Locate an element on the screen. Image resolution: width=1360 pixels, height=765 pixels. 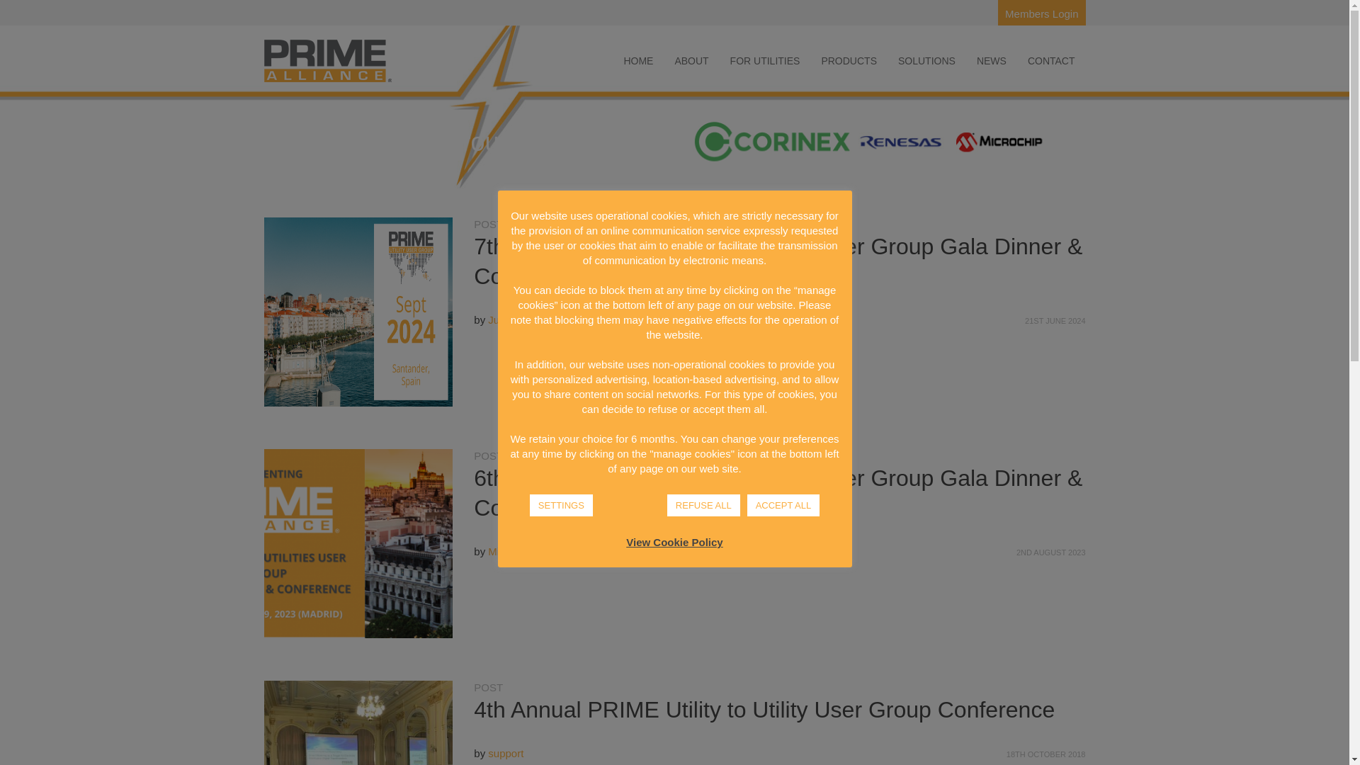
PRODUCTS is located at coordinates (849, 60).